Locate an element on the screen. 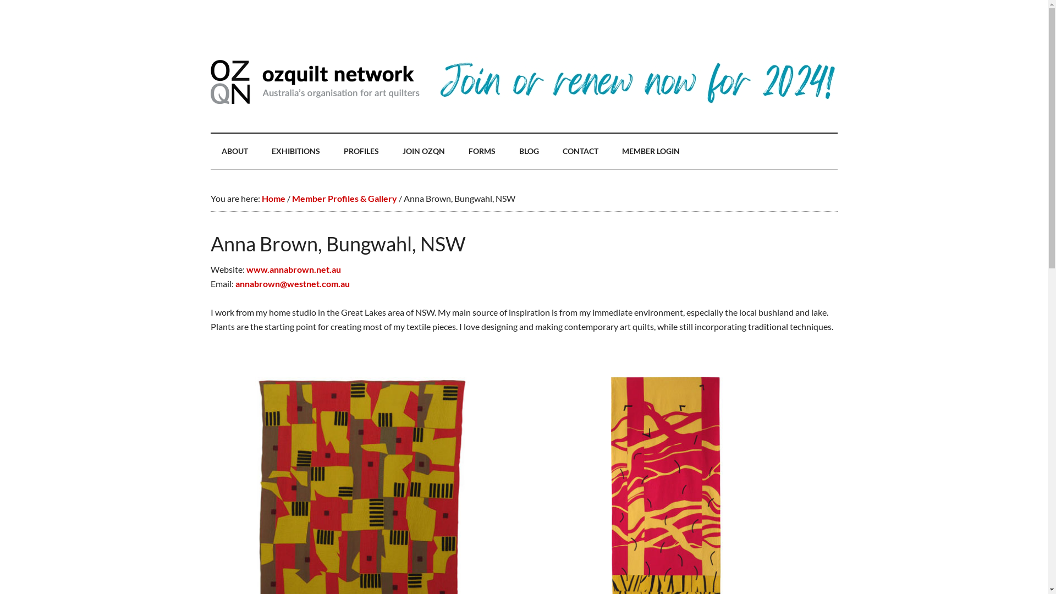  www.annabrown.net.au is located at coordinates (294, 269).